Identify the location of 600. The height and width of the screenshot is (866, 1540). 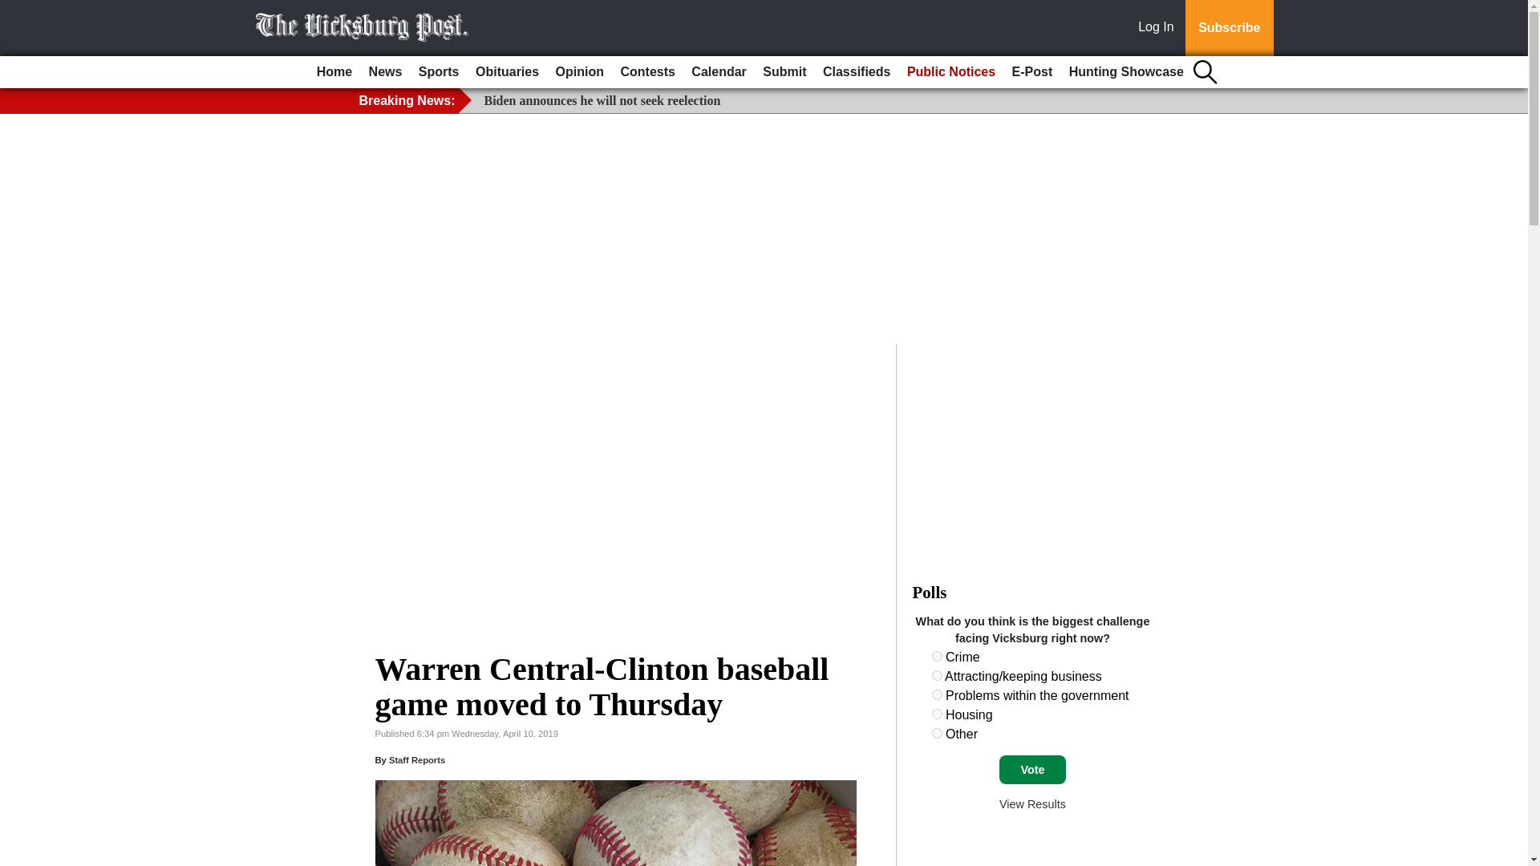
(937, 714).